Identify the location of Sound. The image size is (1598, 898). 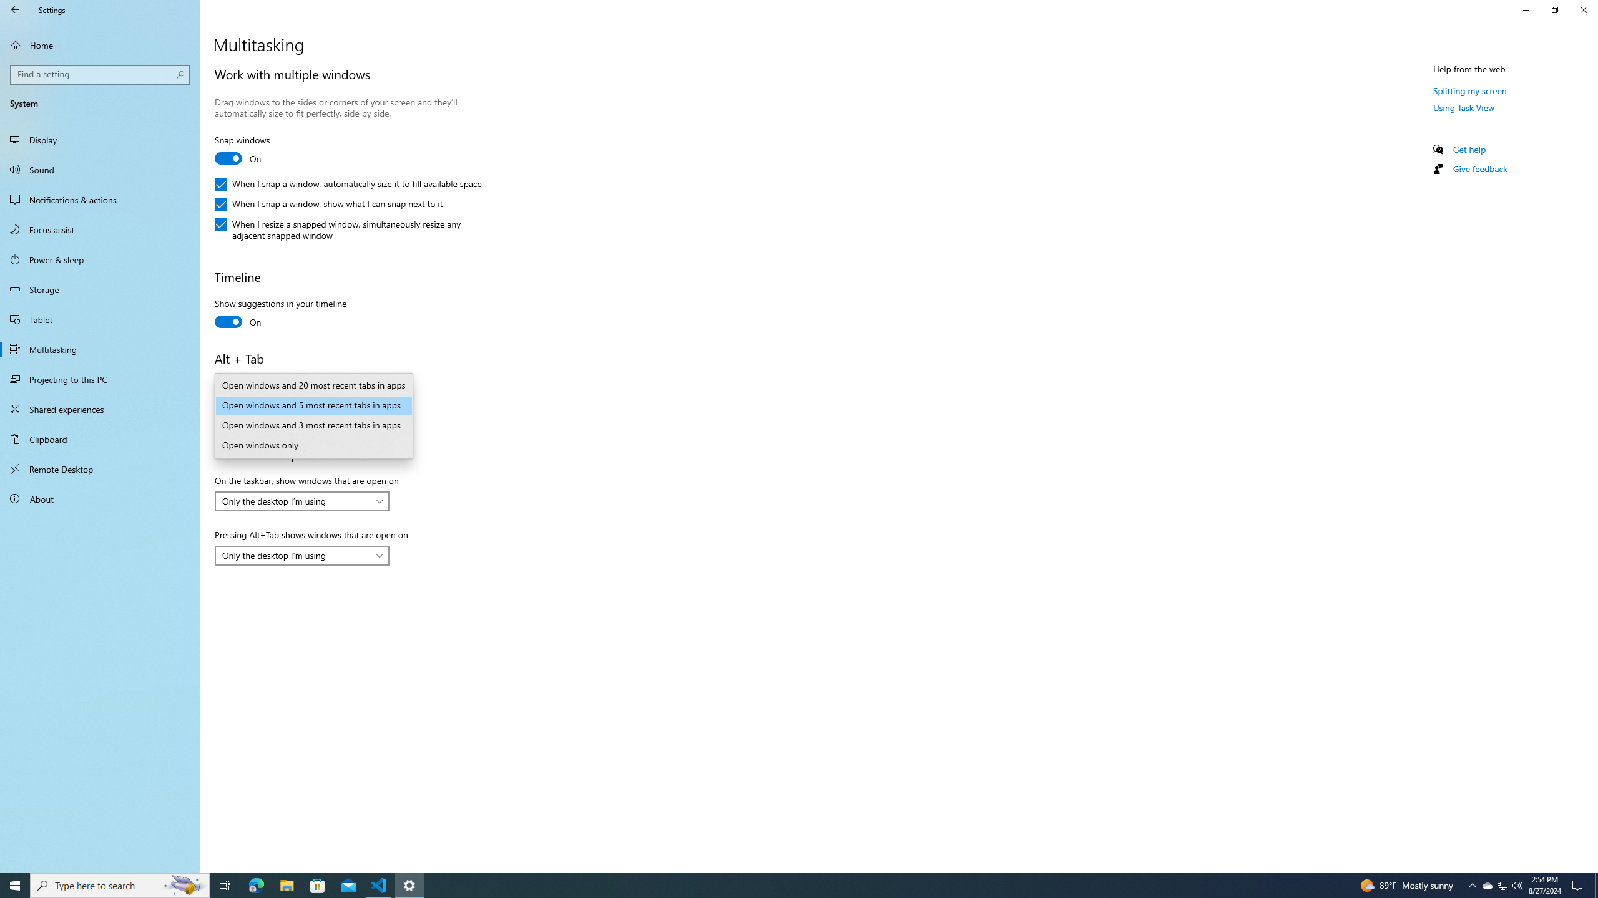
(100, 170).